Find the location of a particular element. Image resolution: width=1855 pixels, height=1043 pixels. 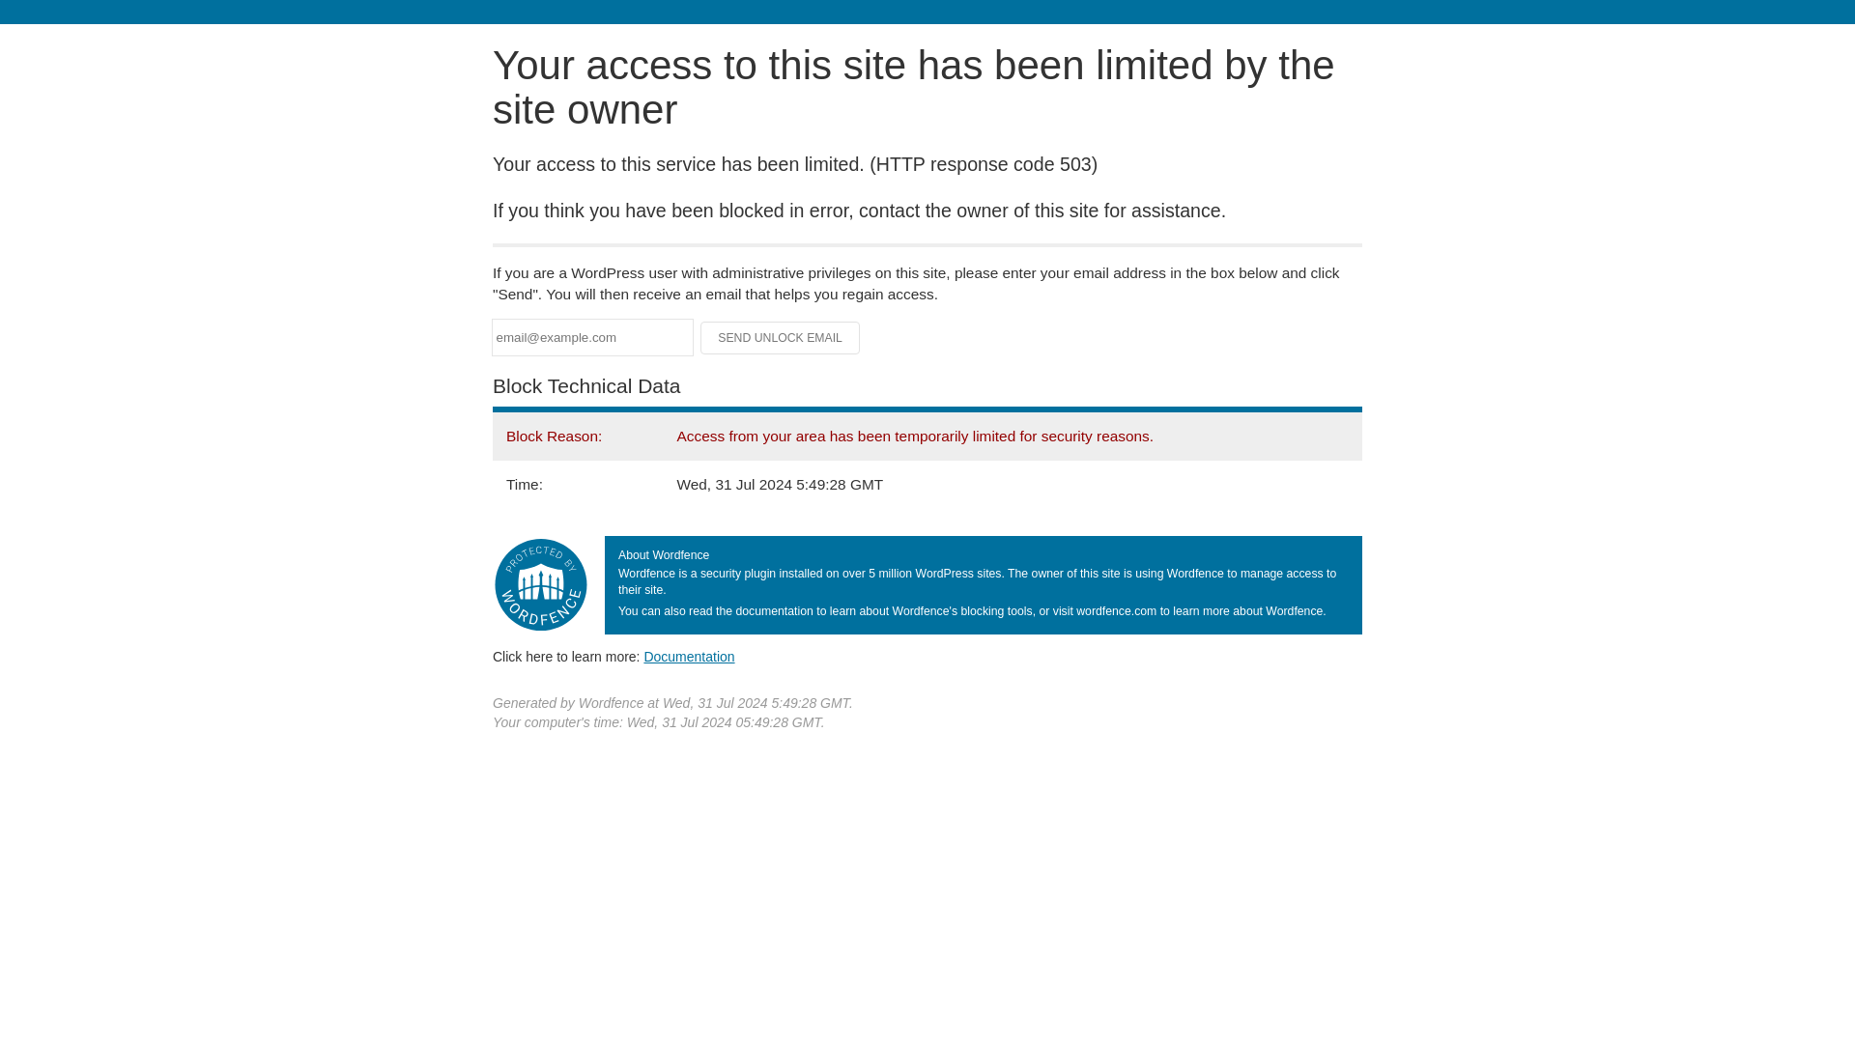

Send Unlock Email is located at coordinates (781, 338).